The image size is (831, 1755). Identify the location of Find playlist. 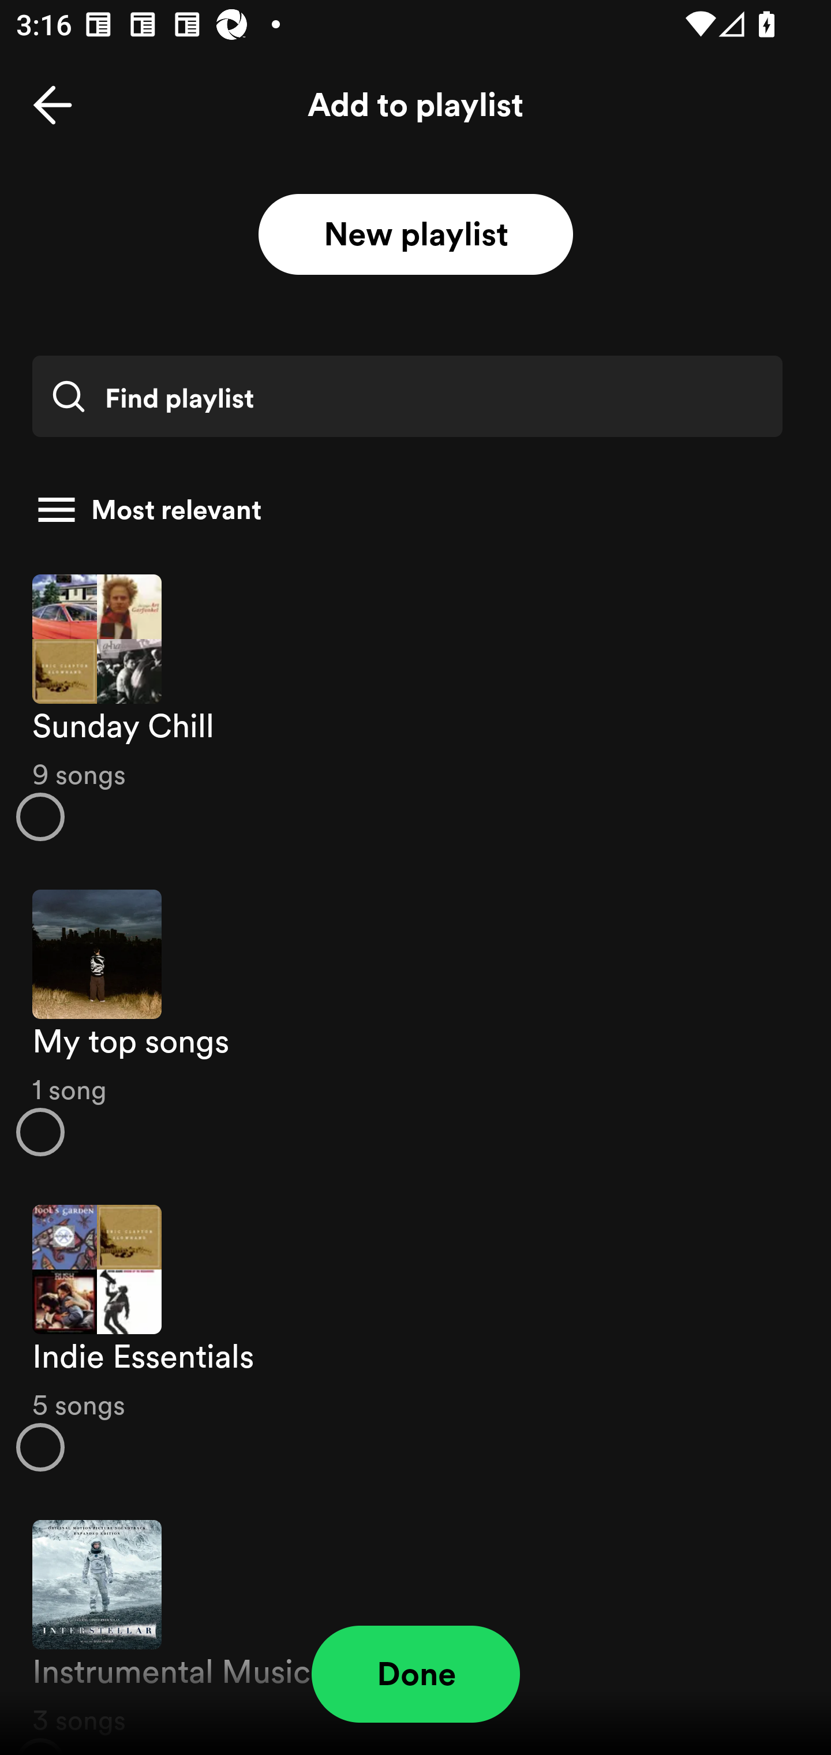
(407, 396).